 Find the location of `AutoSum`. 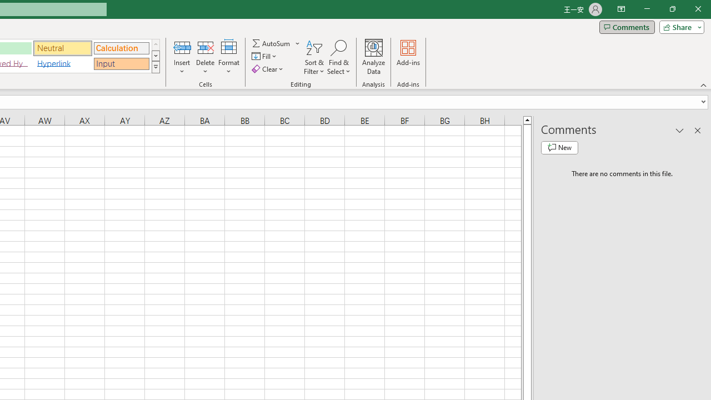

AutoSum is located at coordinates (277, 43).